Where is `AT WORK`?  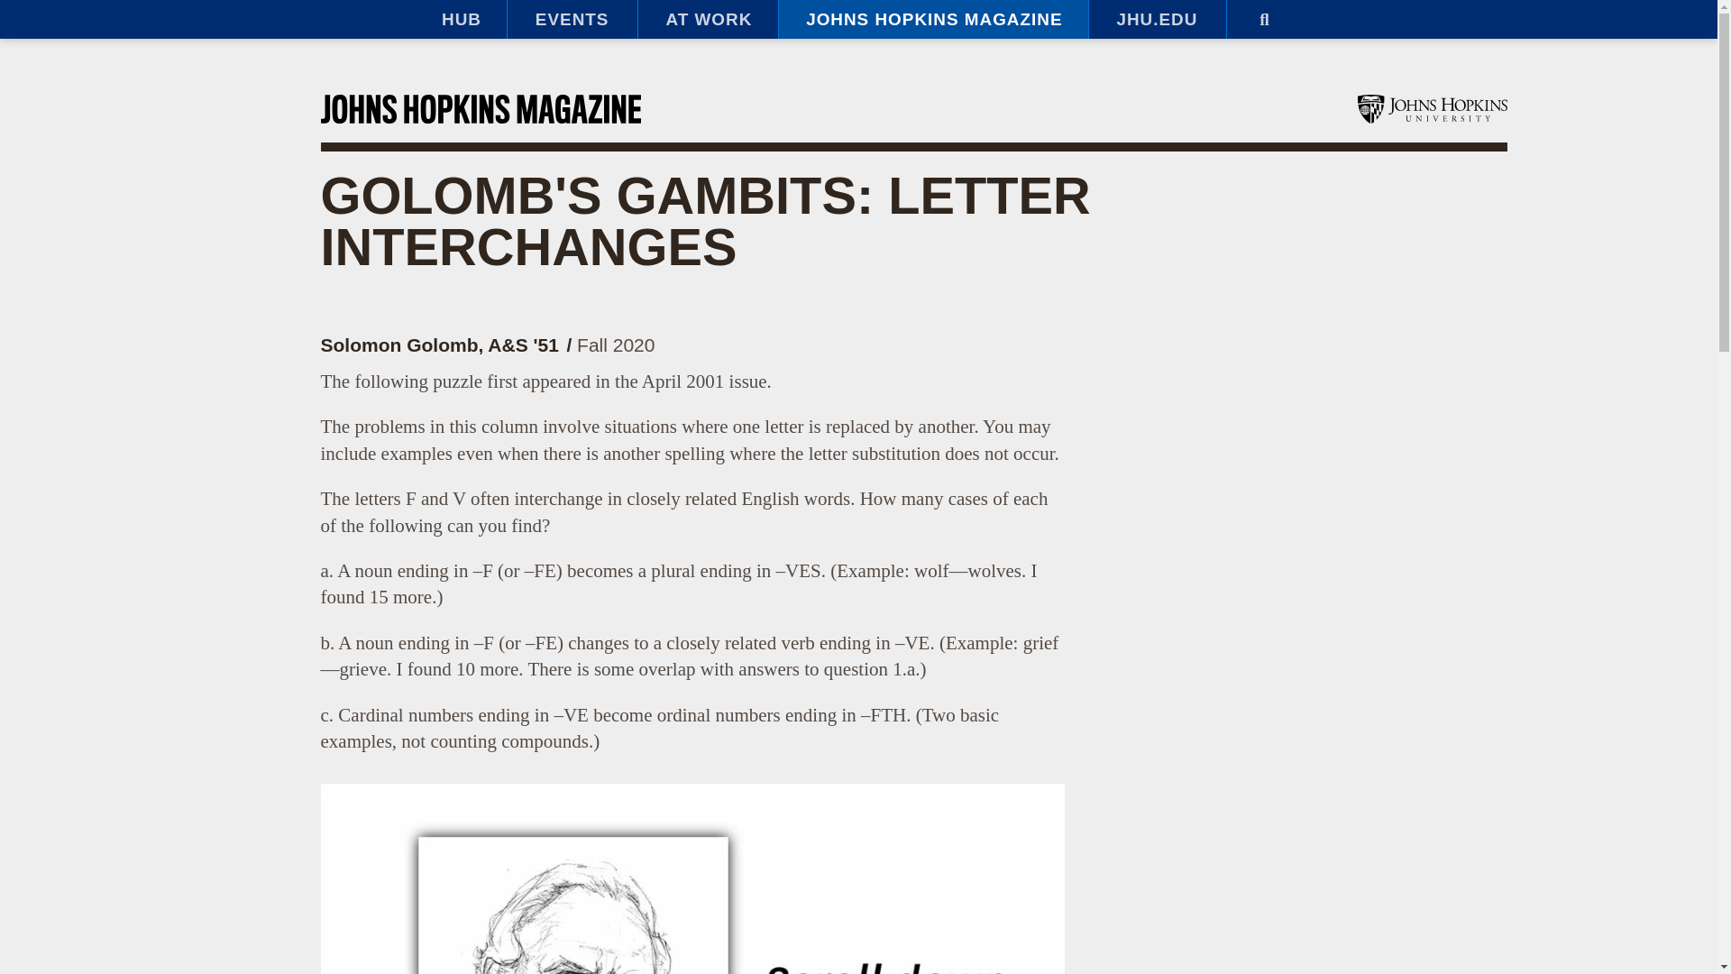
AT WORK is located at coordinates (707, 20).